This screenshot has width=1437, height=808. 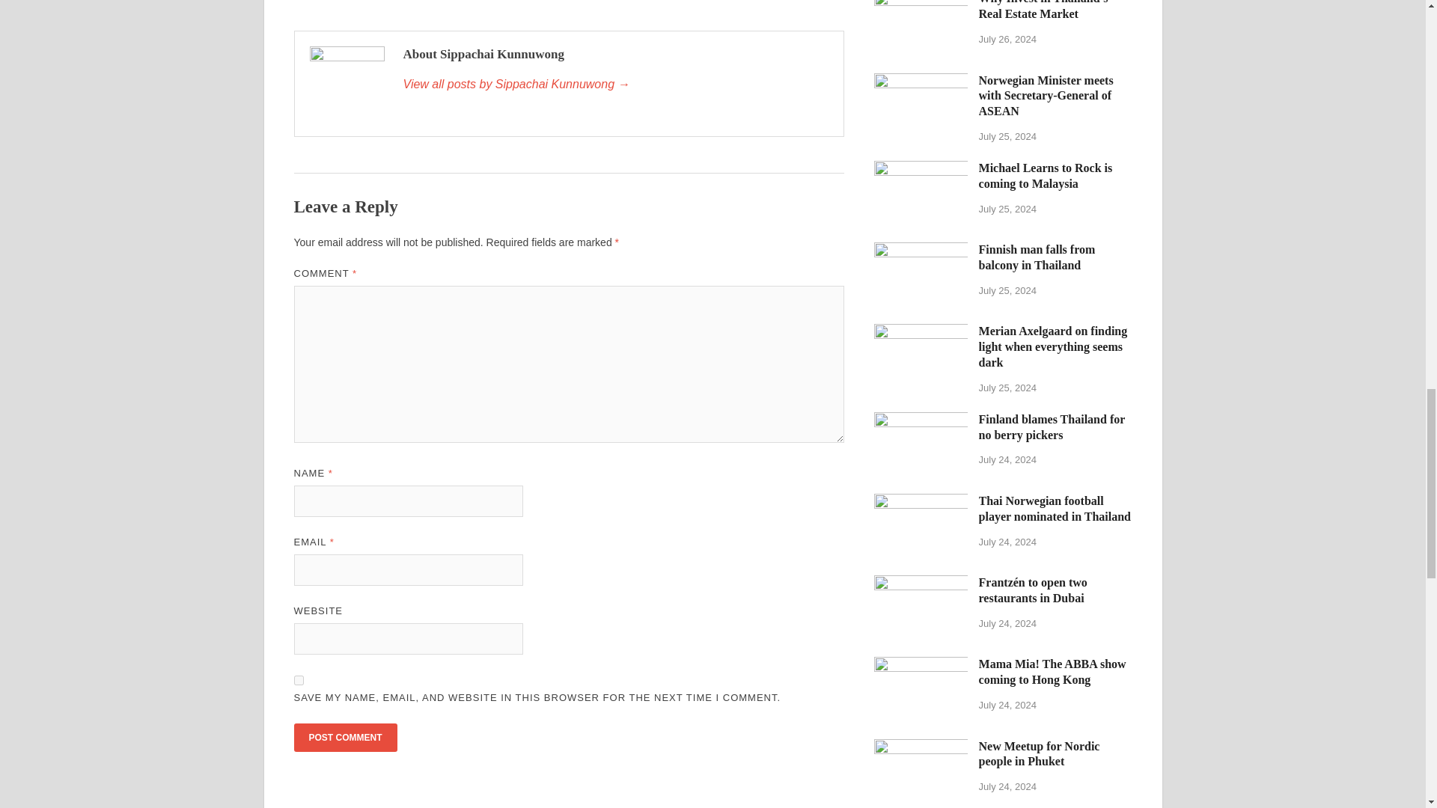 I want to click on Sippachai Kunnuwong, so click(x=614, y=85).